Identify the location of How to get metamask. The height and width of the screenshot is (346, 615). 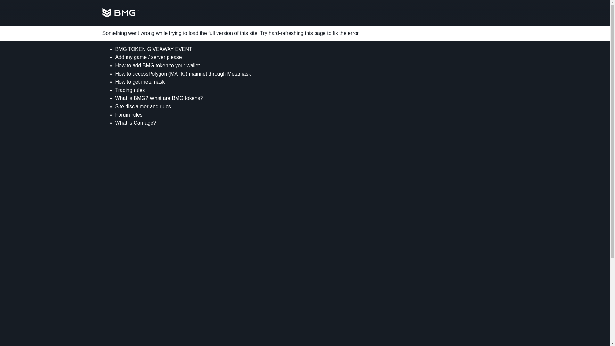
(140, 82).